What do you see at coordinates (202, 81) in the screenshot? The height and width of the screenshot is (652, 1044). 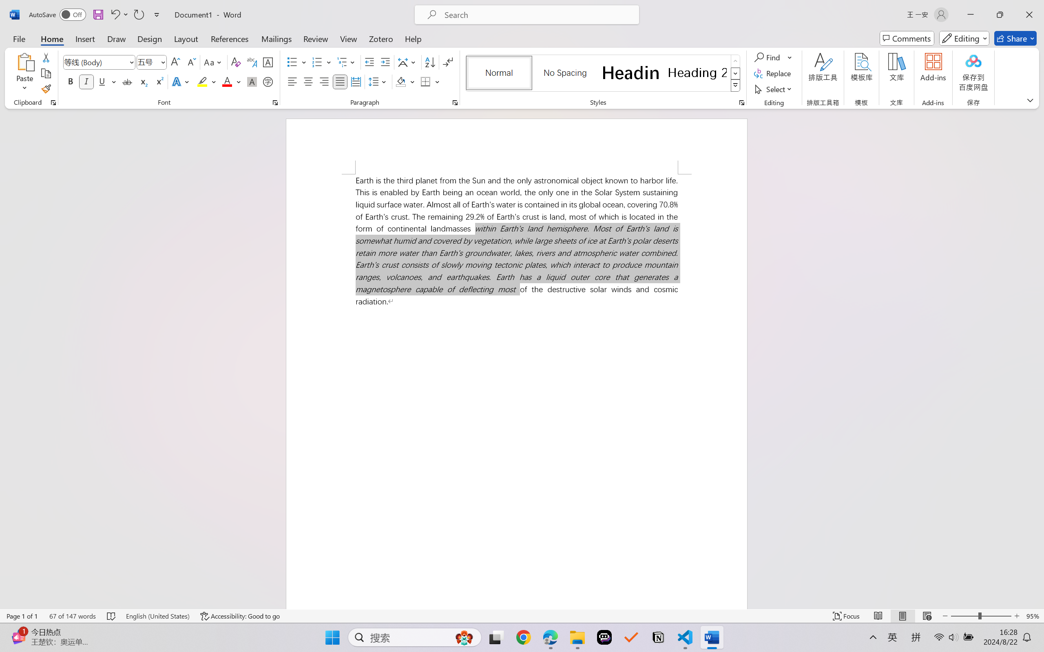 I see `Text Highlight Color Yellow` at bounding box center [202, 81].